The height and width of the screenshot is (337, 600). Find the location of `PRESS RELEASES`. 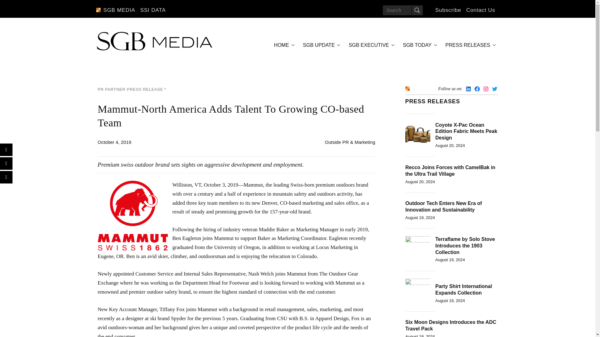

PRESS RELEASES is located at coordinates (469, 45).